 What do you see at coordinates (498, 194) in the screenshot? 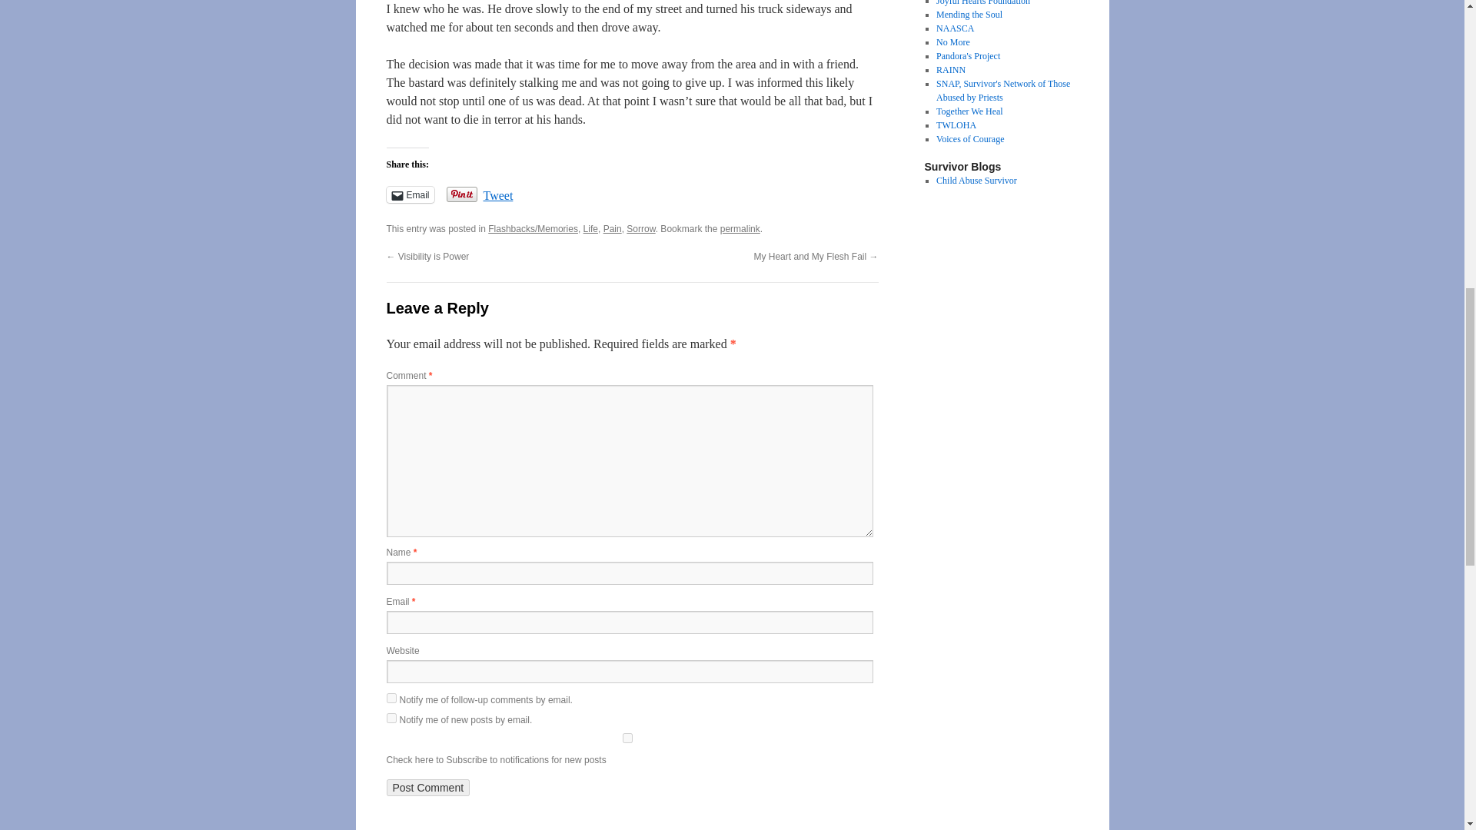
I see `Tweet` at bounding box center [498, 194].